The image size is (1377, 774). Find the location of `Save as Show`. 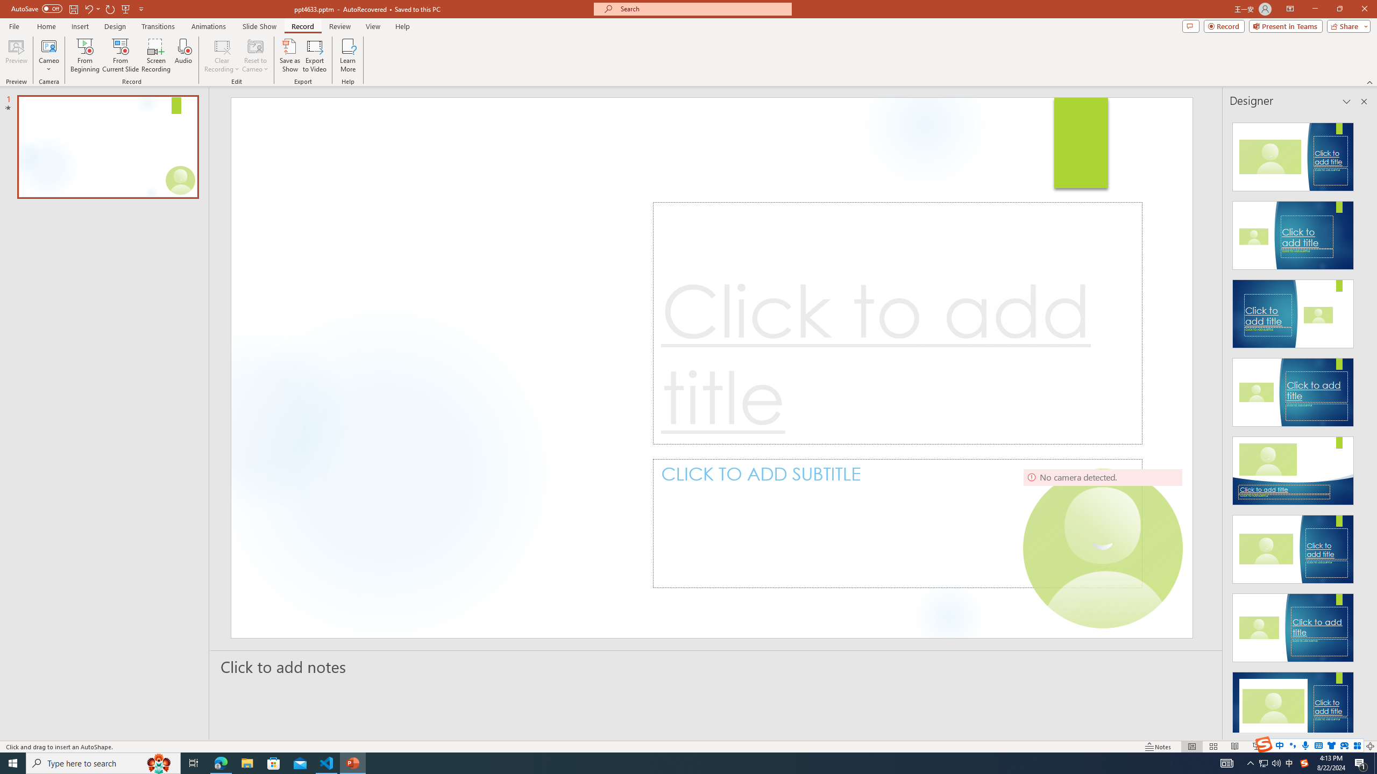

Save as Show is located at coordinates (289, 55).